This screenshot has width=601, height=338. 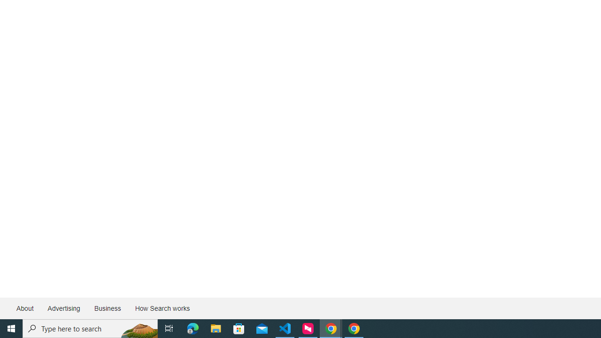 I want to click on Business, so click(x=107, y=308).